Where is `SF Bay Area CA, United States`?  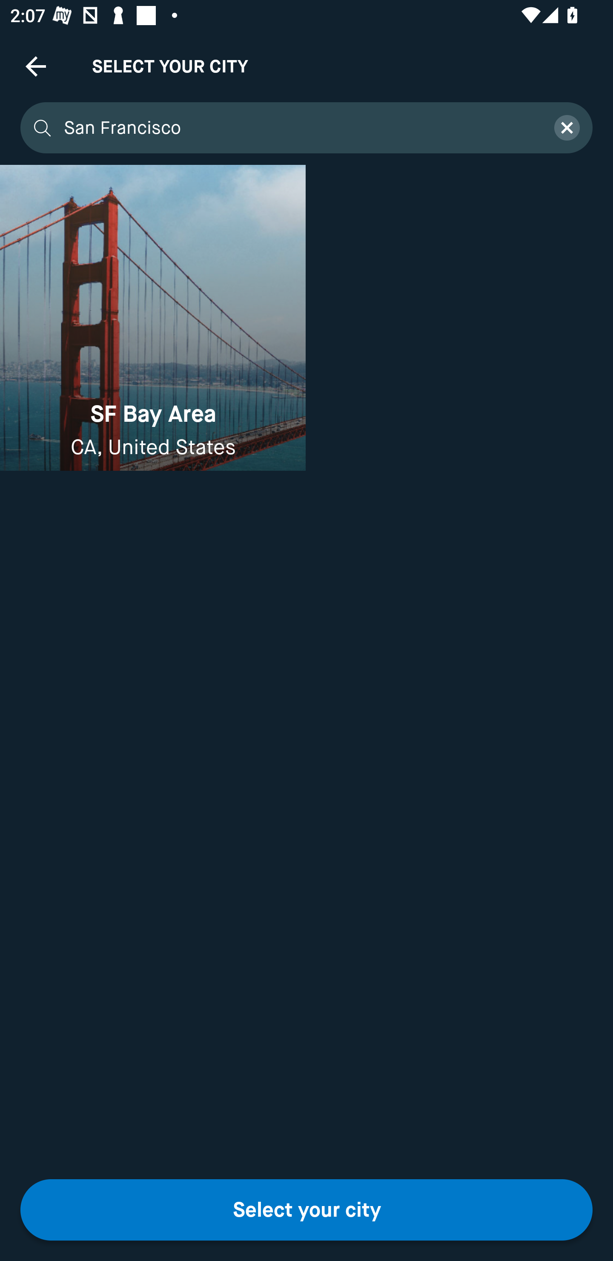
SF Bay Area CA, United States is located at coordinates (153, 318).